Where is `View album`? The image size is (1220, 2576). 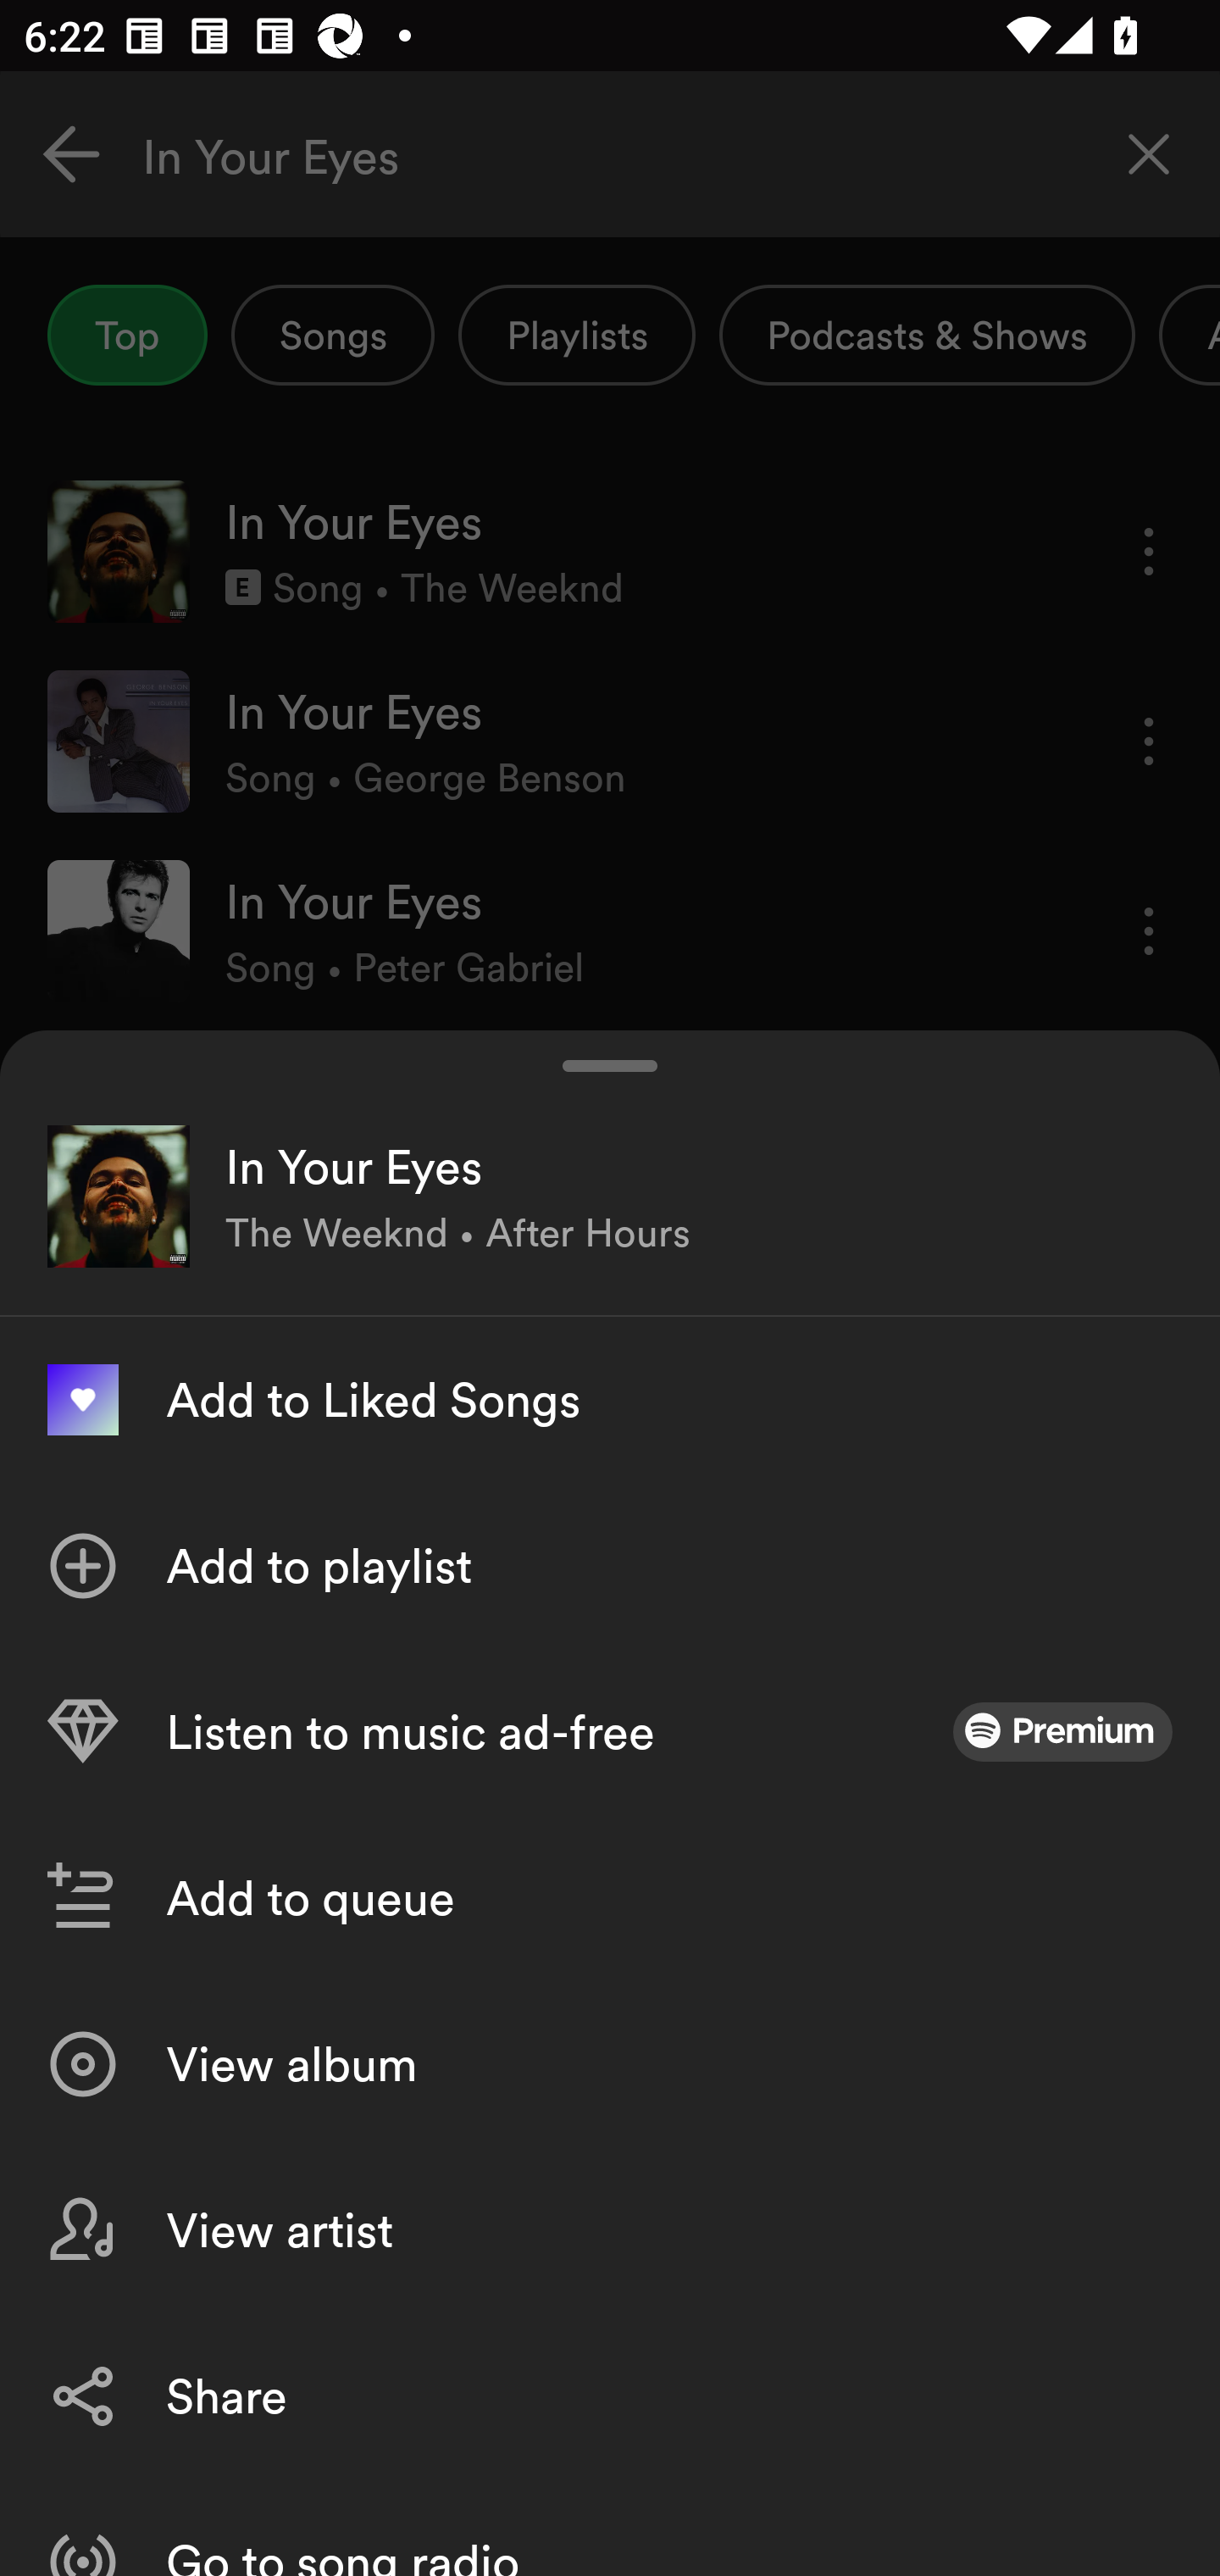 View album is located at coordinates (610, 2064).